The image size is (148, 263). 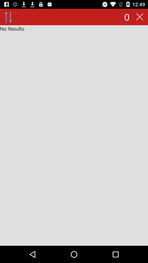 What do you see at coordinates (140, 17) in the screenshot?
I see `turn on icon to the right of the 0` at bounding box center [140, 17].